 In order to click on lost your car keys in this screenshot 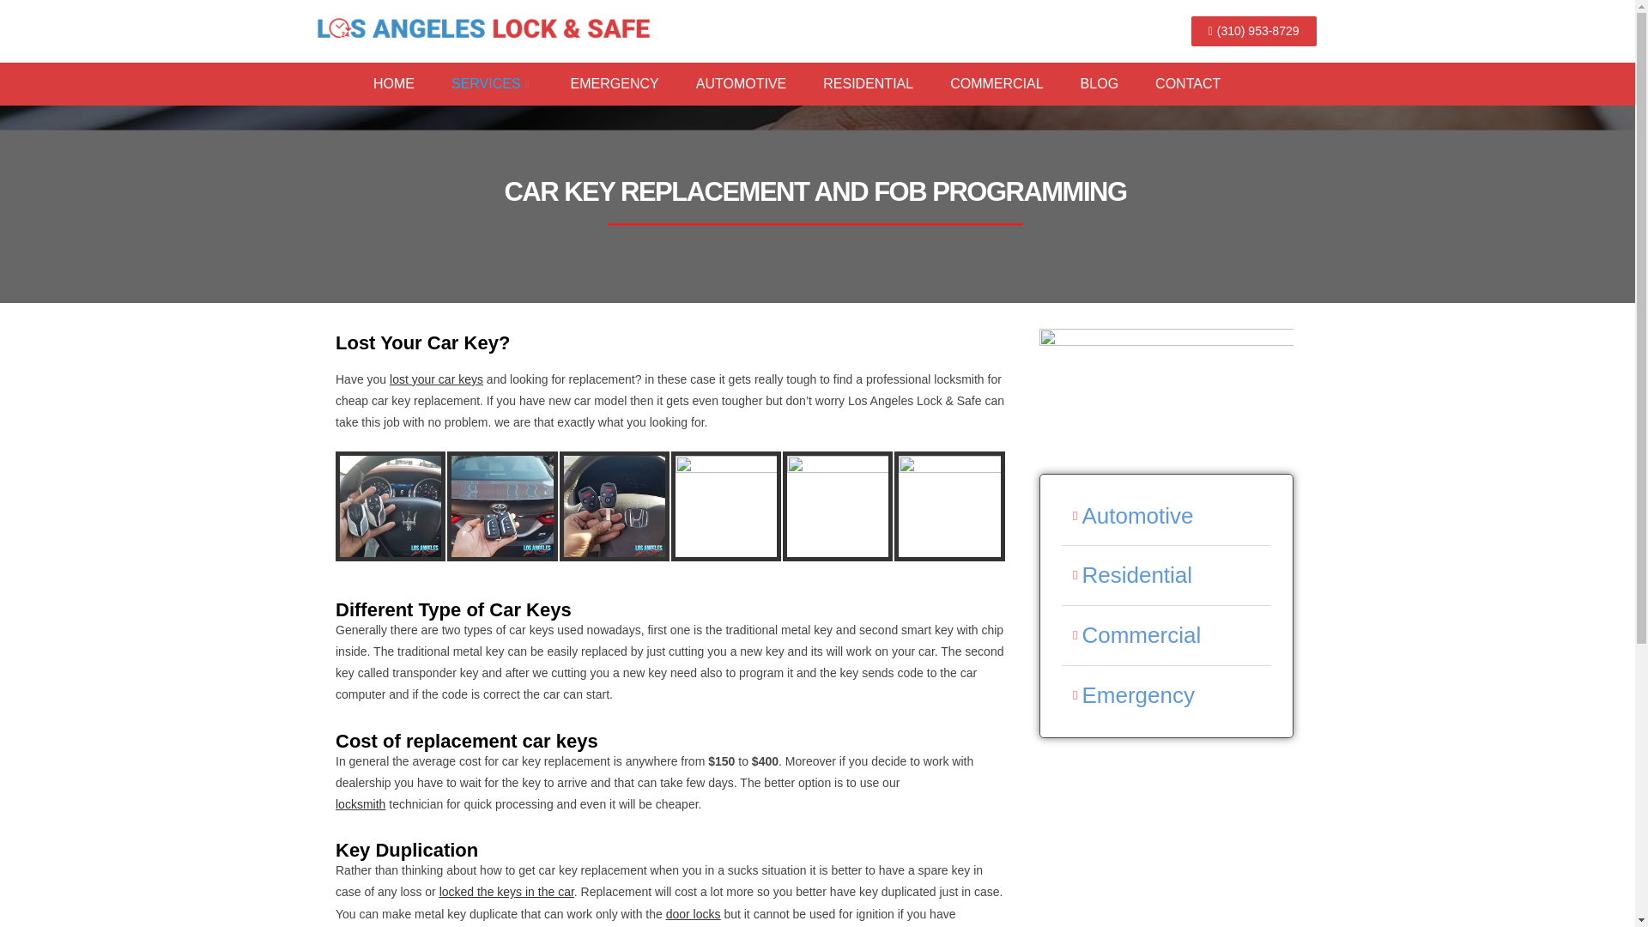, I will do `click(436, 379)`.